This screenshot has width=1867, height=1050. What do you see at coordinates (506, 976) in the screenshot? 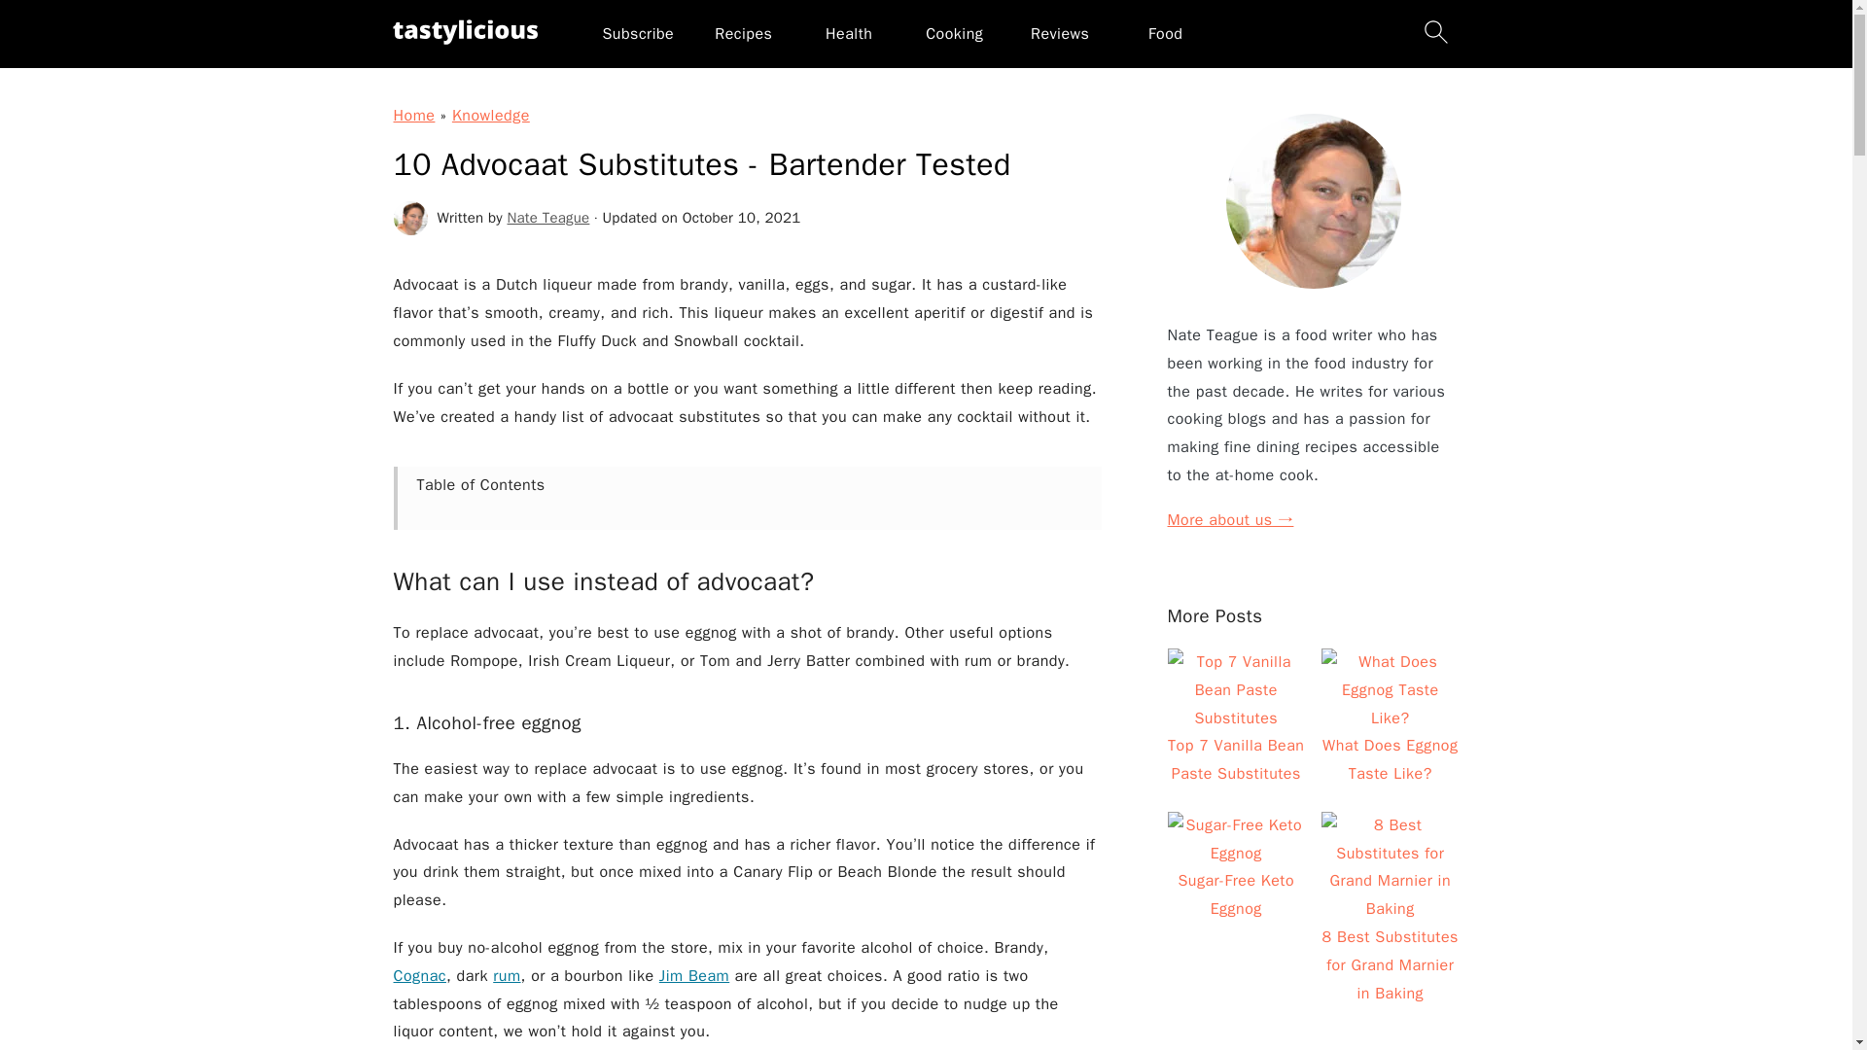
I see `rum` at bounding box center [506, 976].